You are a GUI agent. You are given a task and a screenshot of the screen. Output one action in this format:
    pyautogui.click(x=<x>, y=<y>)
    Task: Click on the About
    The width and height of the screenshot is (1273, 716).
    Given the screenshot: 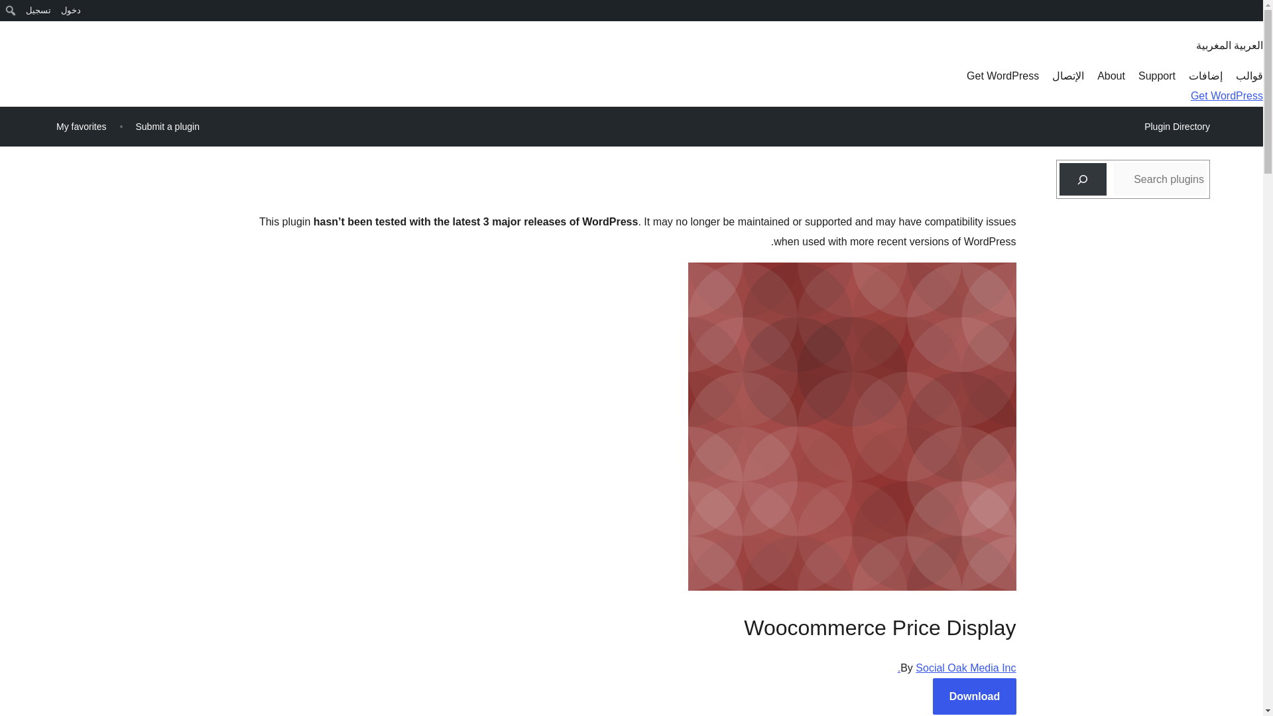 What is the action you would take?
    pyautogui.click(x=1111, y=76)
    